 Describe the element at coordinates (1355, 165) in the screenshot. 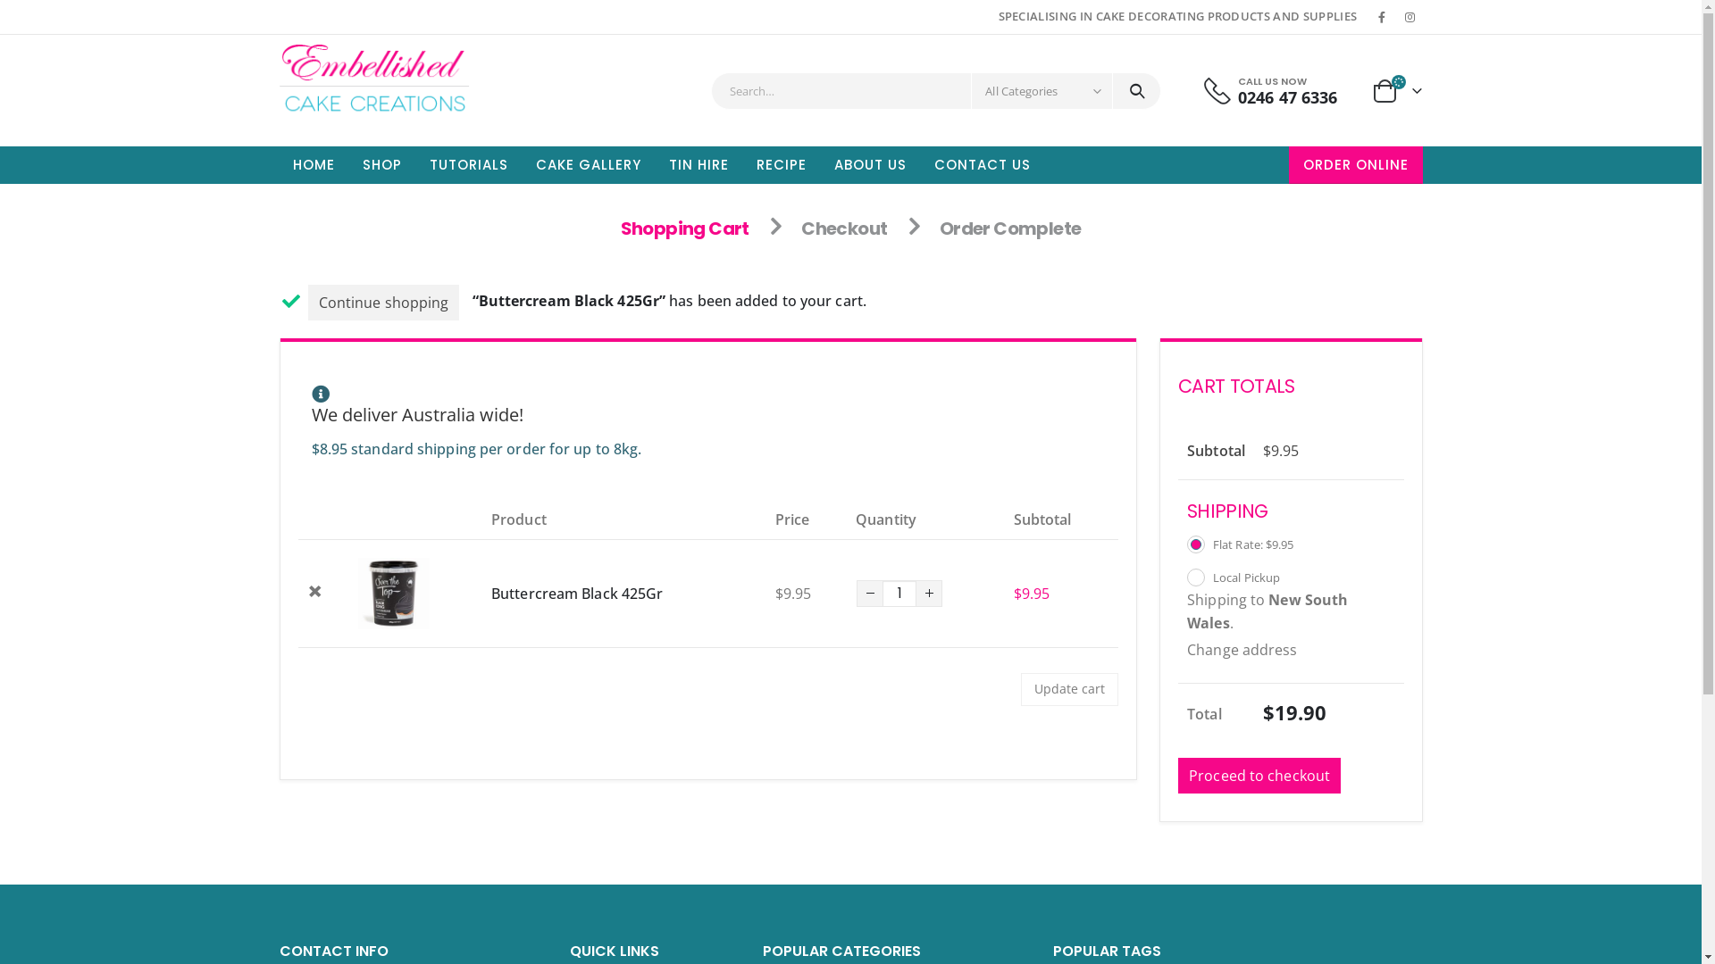

I see `ORDER ONLINE` at that location.